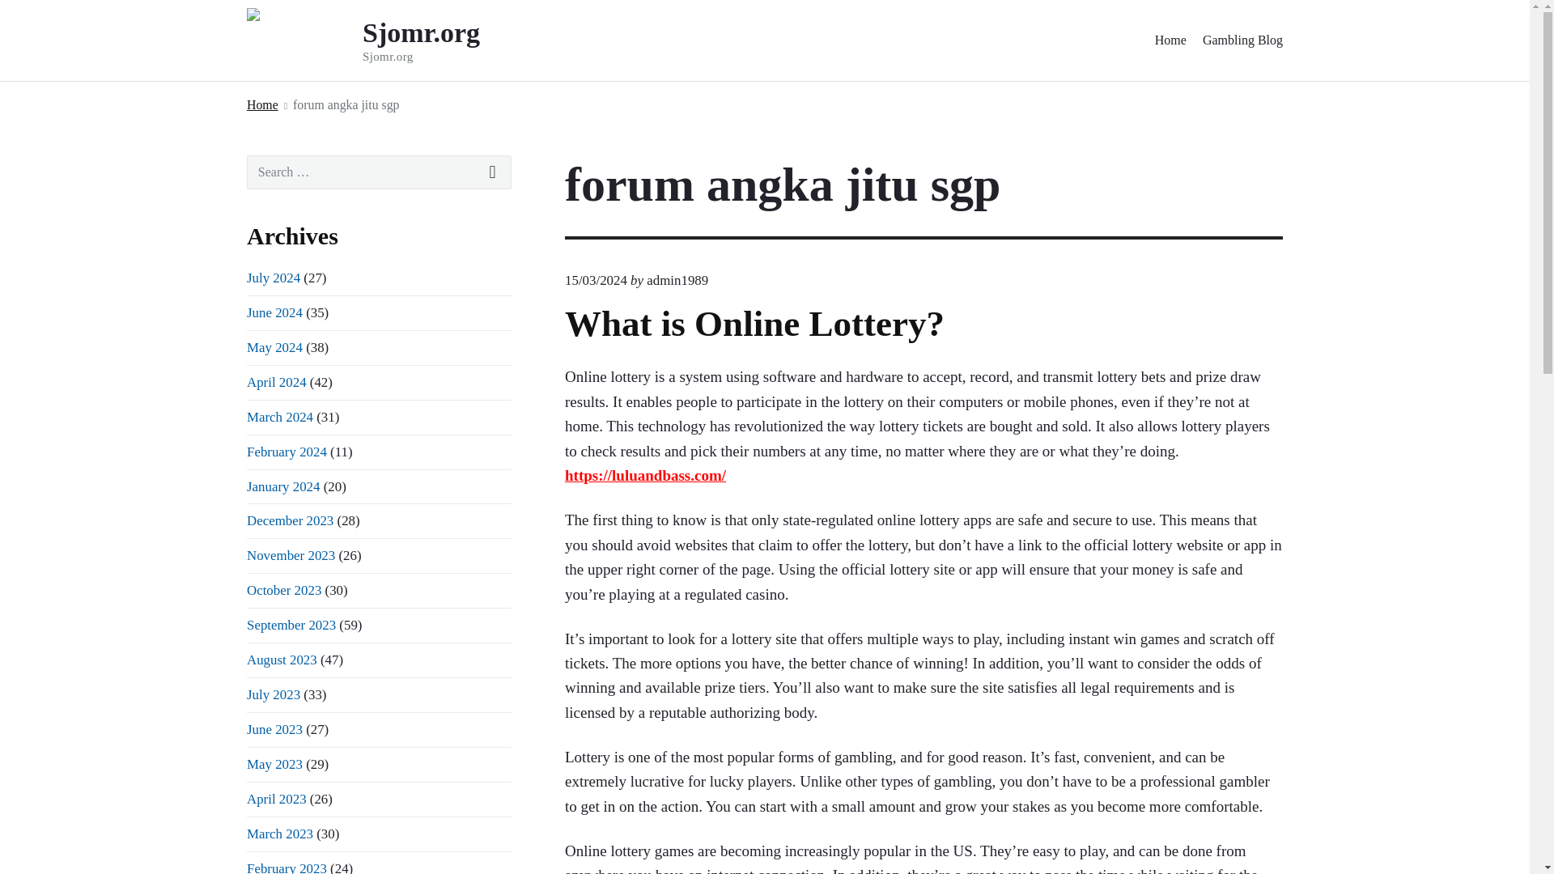 The height and width of the screenshot is (874, 1554). Describe the element at coordinates (291, 555) in the screenshot. I see `November 2023` at that location.